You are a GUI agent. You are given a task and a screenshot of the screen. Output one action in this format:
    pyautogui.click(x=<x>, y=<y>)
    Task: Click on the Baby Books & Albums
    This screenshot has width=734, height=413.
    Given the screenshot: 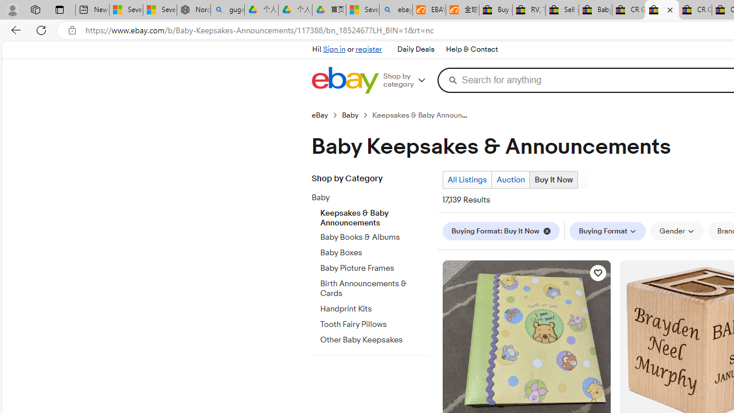 What is the action you would take?
    pyautogui.click(x=374, y=237)
    